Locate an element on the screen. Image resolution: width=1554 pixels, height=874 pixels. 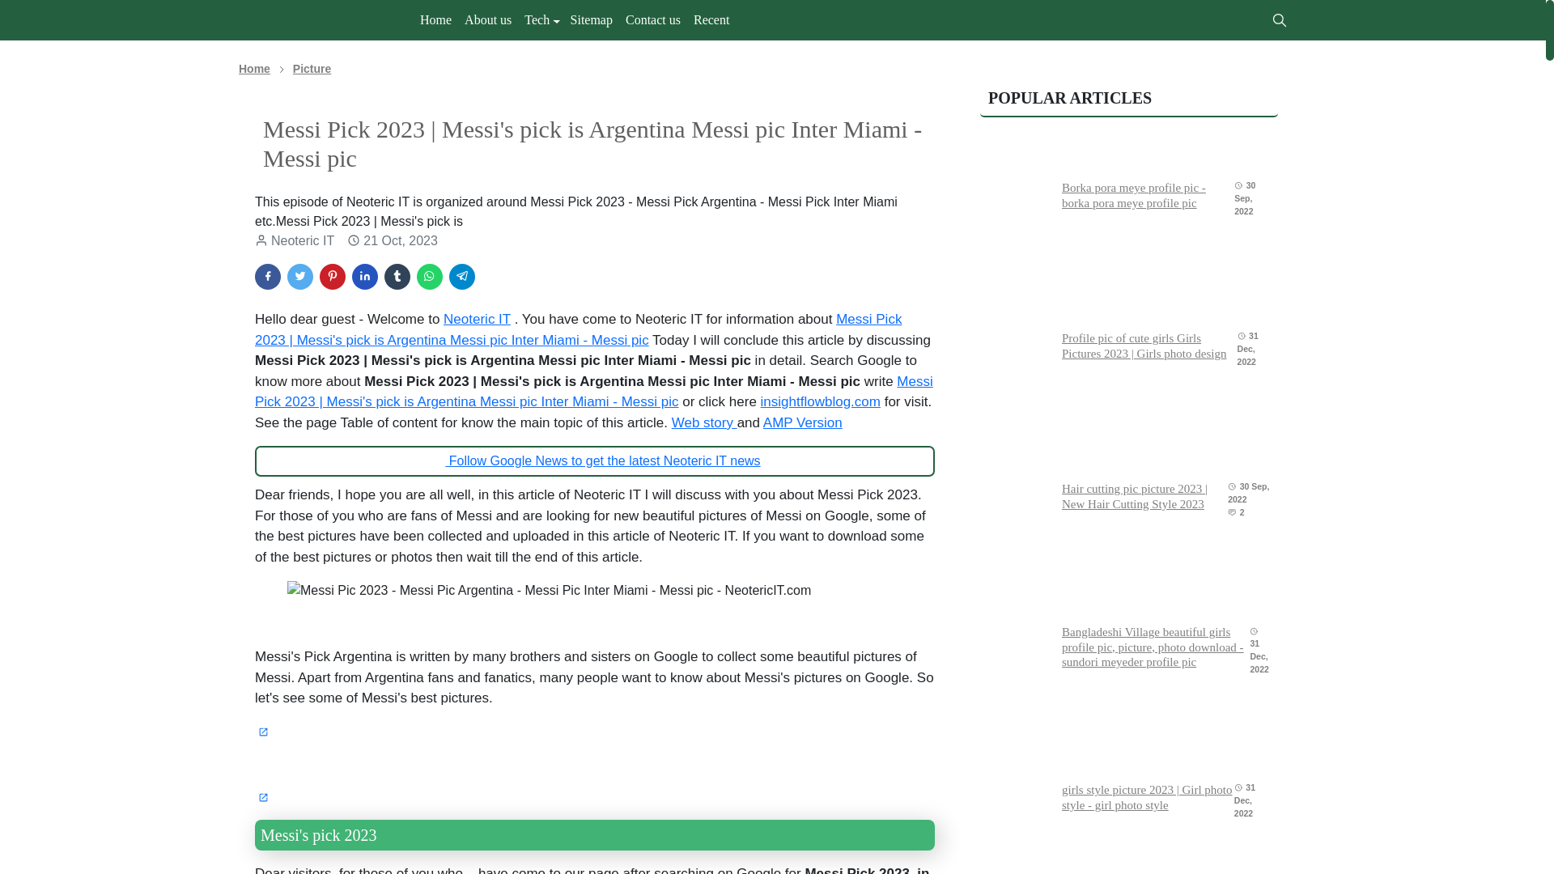
Neoteric IT is located at coordinates (477, 319).